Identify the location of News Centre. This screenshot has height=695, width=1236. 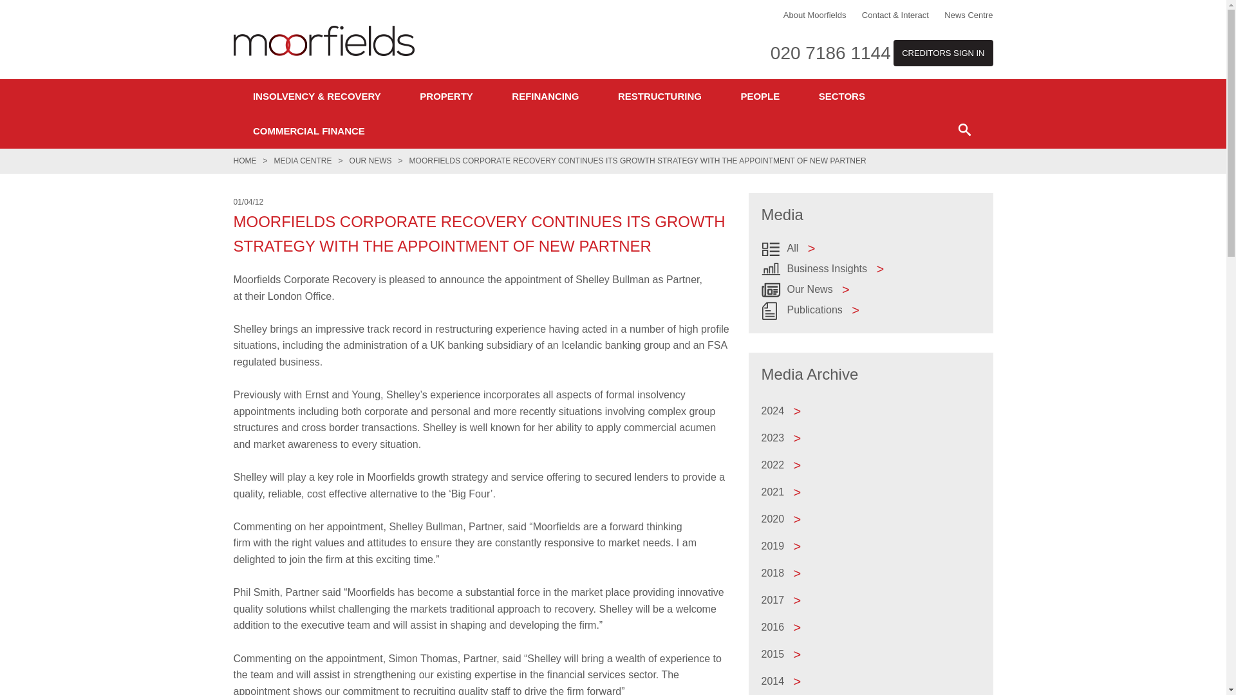
(968, 15).